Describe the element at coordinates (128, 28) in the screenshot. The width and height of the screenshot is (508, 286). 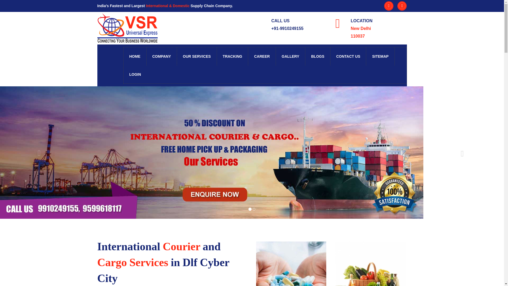
I see `VSR Universal Express` at that location.